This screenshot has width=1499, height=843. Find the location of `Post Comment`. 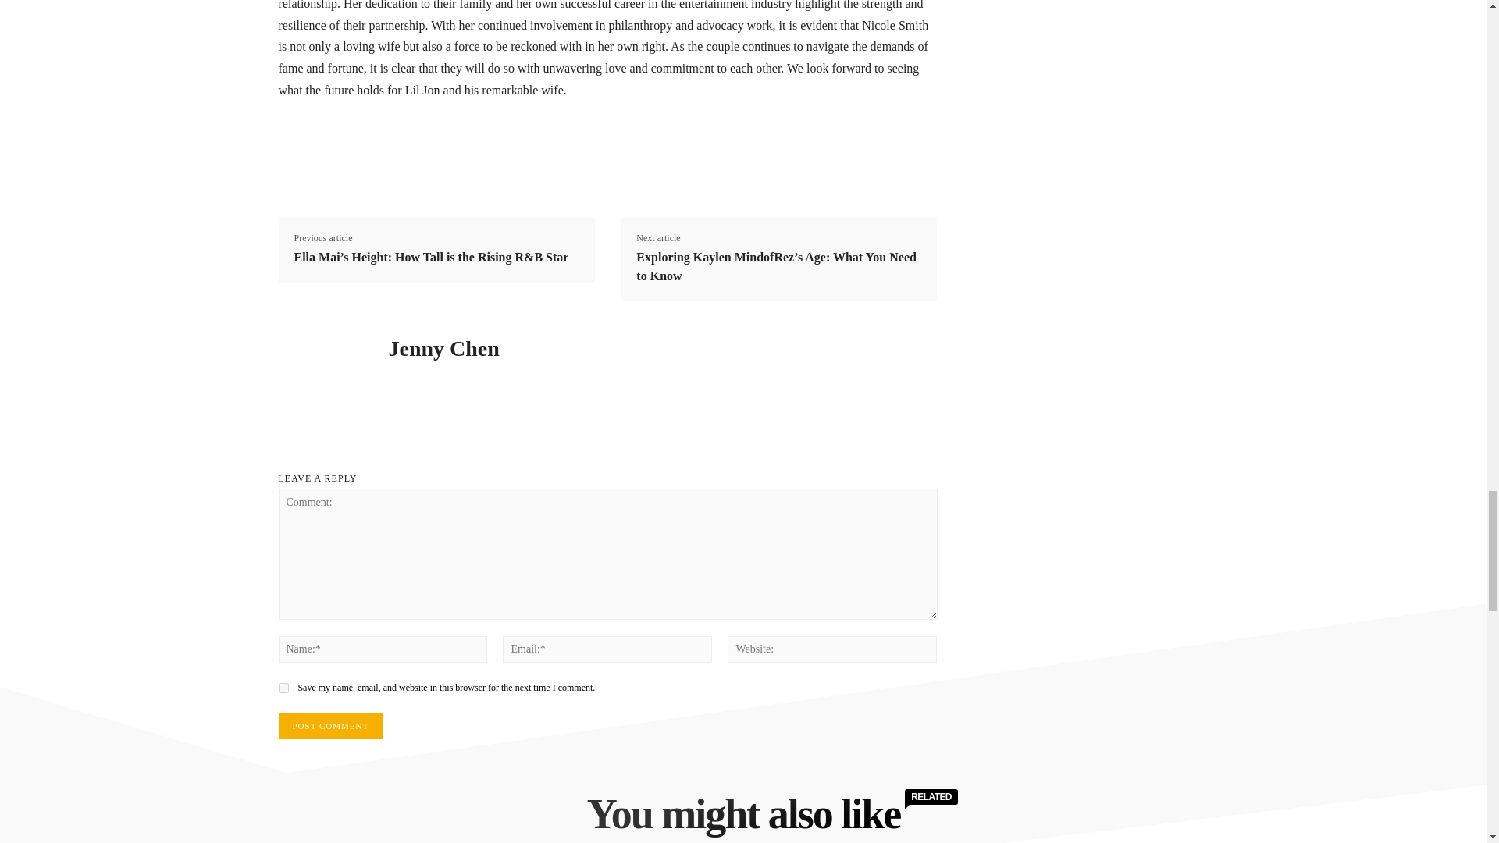

Post Comment is located at coordinates (329, 726).